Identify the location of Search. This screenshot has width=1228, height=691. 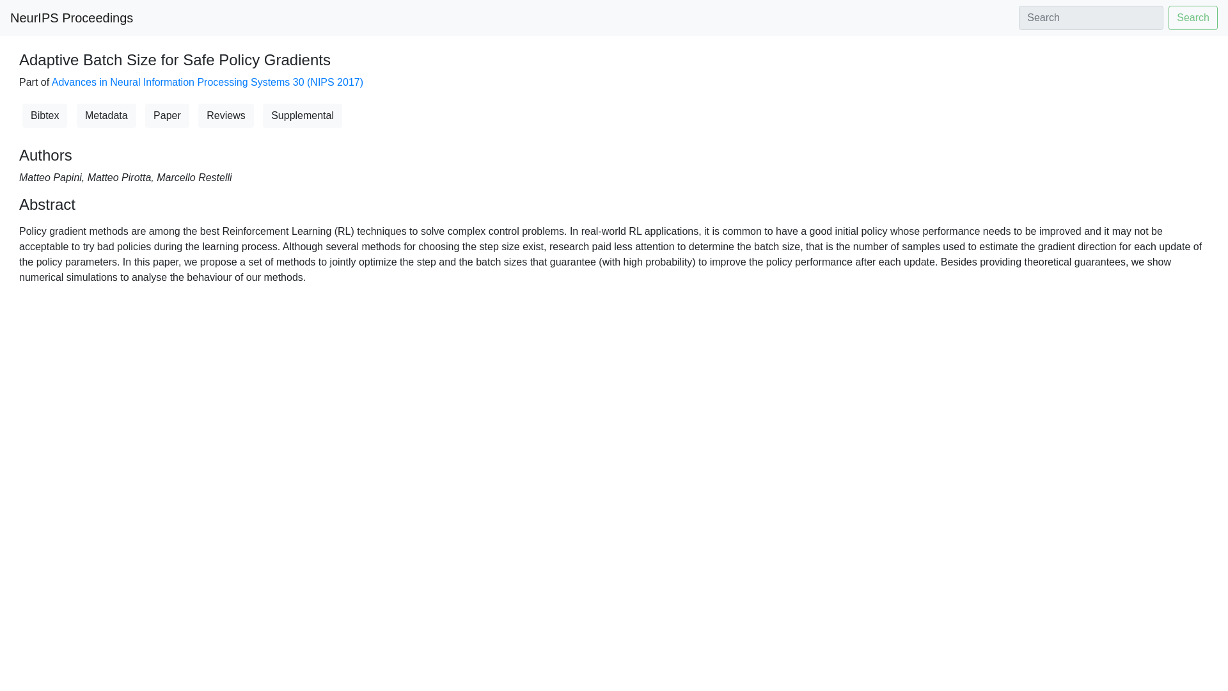
(1193, 18).